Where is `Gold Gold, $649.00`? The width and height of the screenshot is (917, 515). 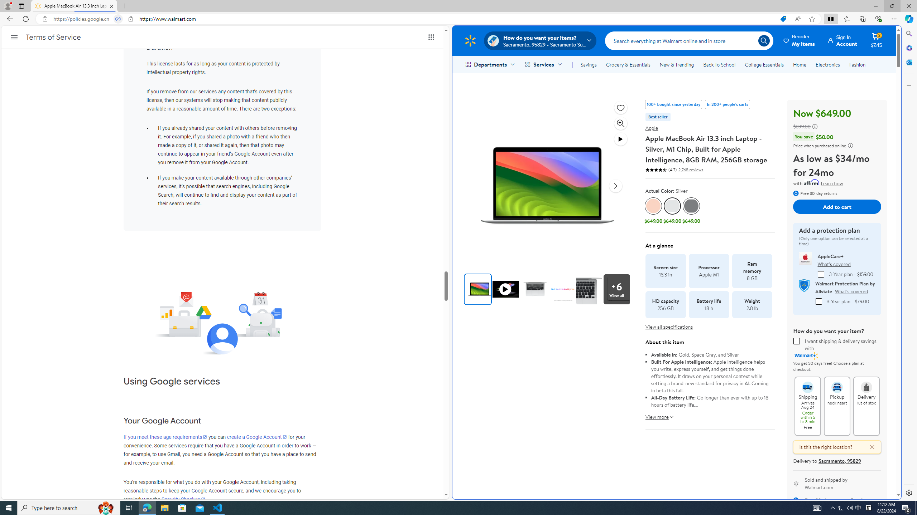
Gold Gold, $649.00 is located at coordinates (653, 211).